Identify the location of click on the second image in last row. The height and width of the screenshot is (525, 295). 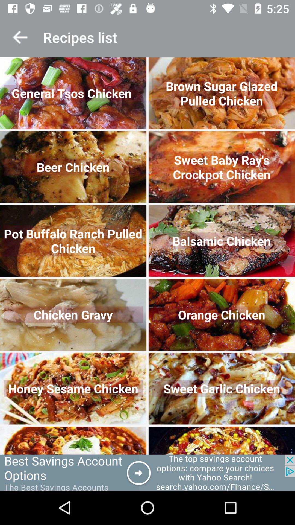
(222, 440).